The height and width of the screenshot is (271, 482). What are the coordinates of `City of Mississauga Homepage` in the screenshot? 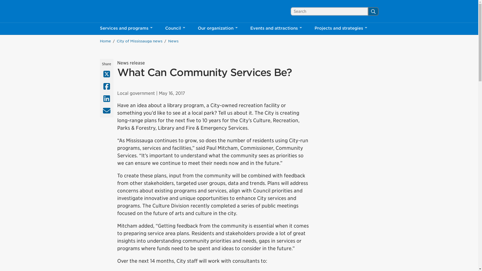 It's located at (276, 29).